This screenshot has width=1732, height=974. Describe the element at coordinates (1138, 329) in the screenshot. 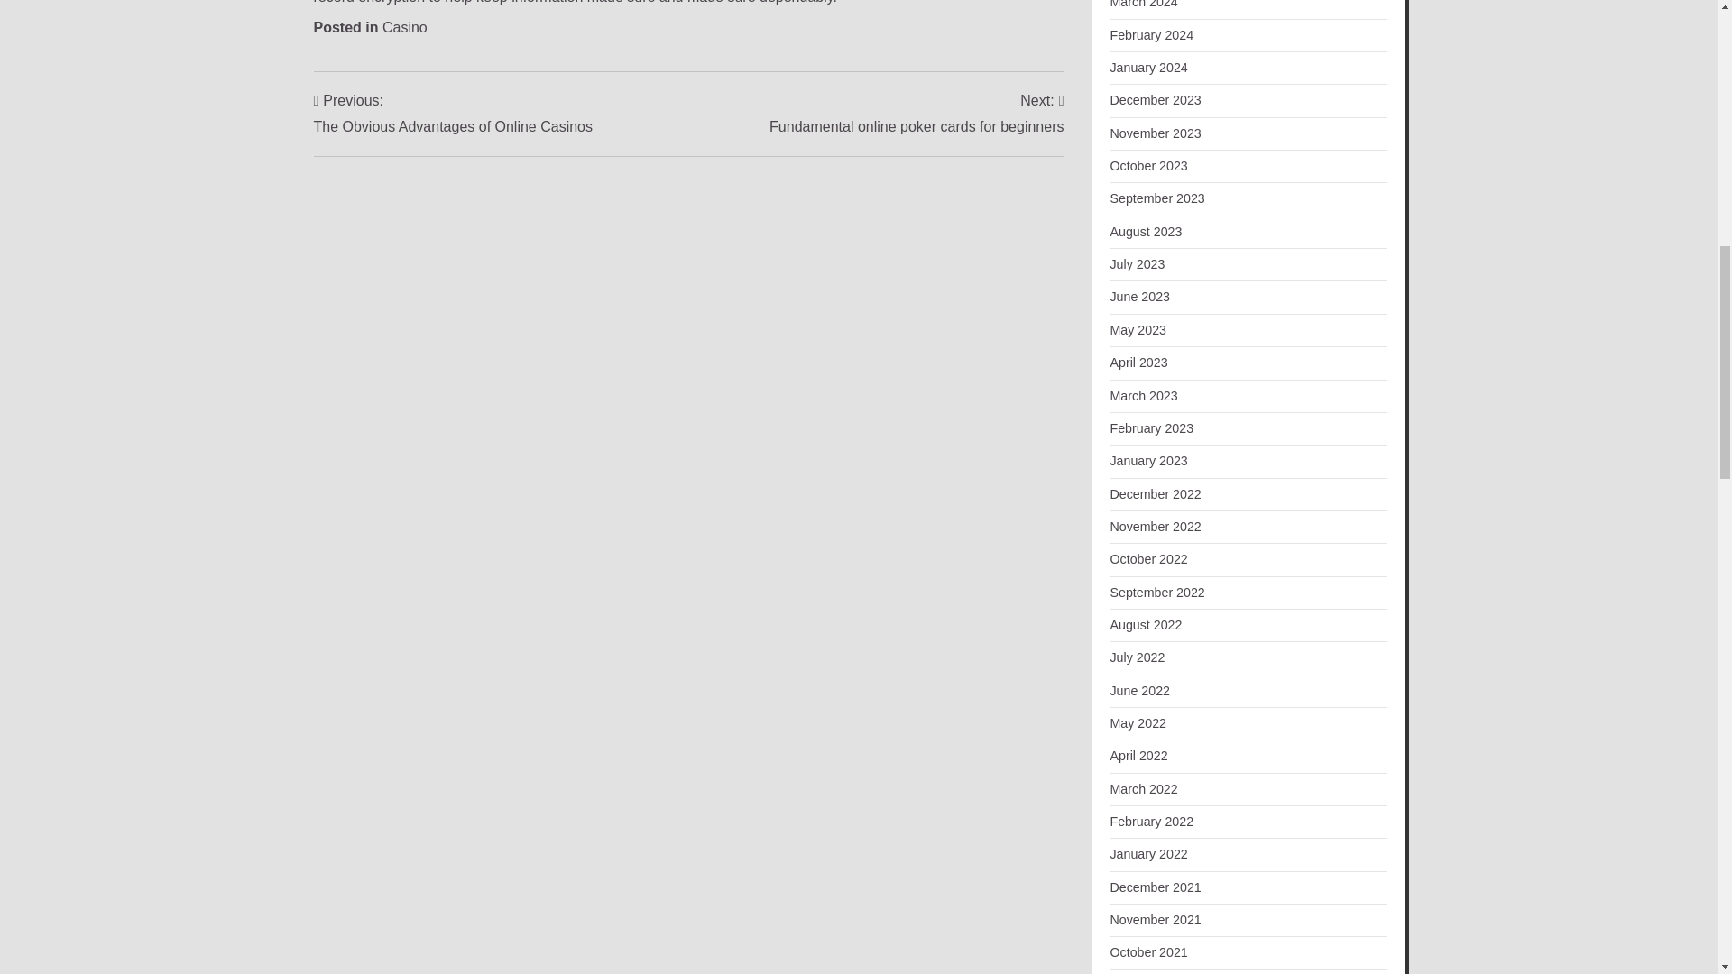

I see `October 2023` at that location.